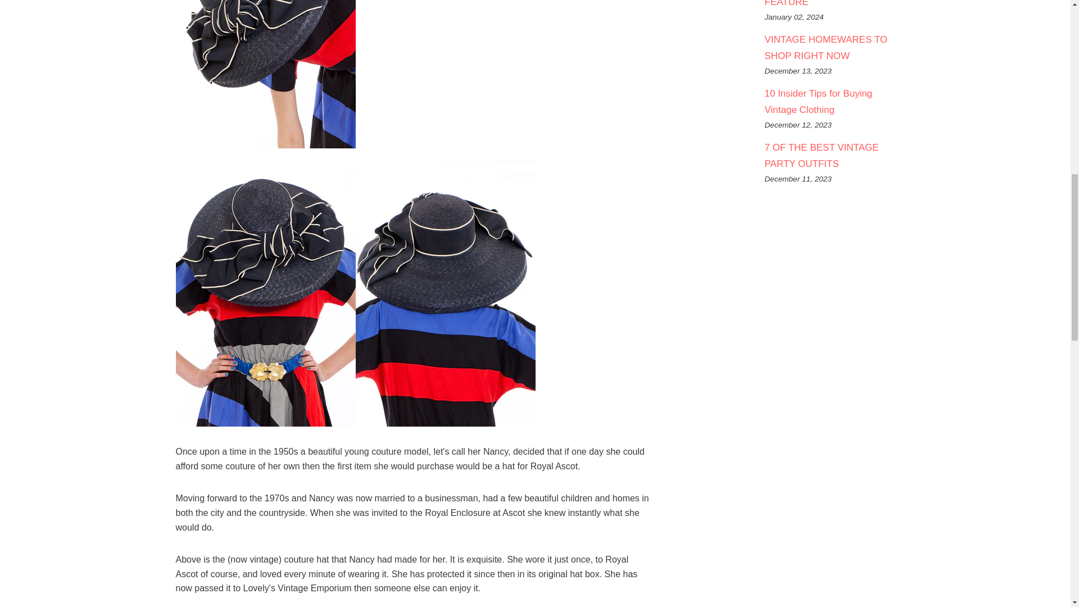  Describe the element at coordinates (818, 101) in the screenshot. I see `10 Insider Tips for Buying Vintage Clothing` at that location.